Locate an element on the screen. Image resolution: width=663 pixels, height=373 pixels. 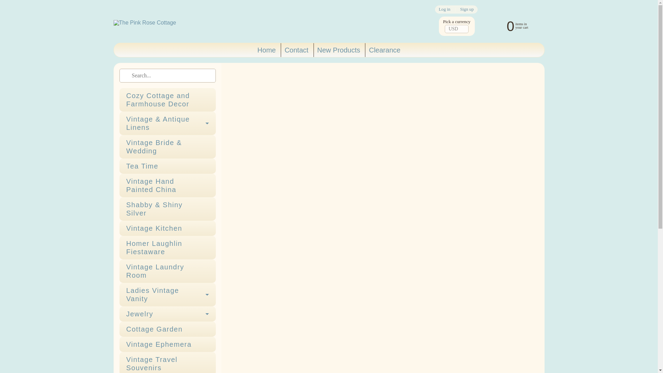
Vintage Hand Painted China is located at coordinates (167, 185).